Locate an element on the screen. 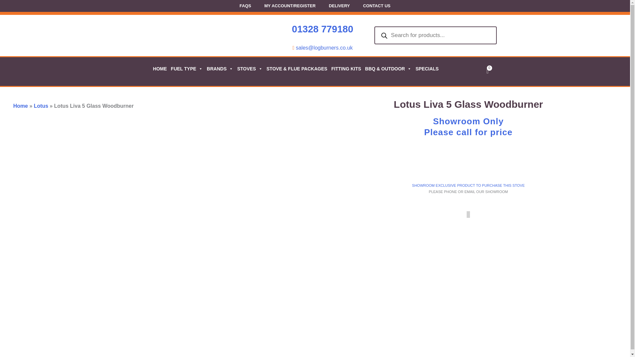 Image resolution: width=635 pixels, height=357 pixels. View brand is located at coordinates (552, 164).